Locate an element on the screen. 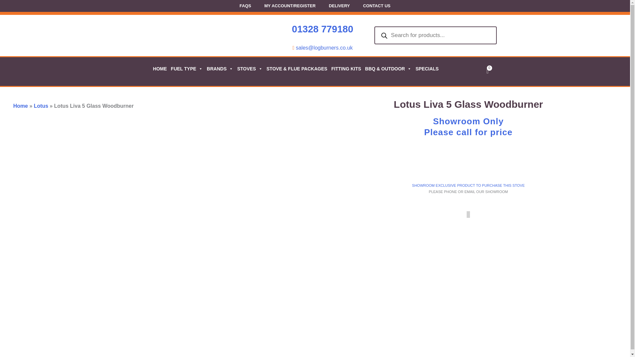 Image resolution: width=635 pixels, height=357 pixels. View brand is located at coordinates (552, 164).